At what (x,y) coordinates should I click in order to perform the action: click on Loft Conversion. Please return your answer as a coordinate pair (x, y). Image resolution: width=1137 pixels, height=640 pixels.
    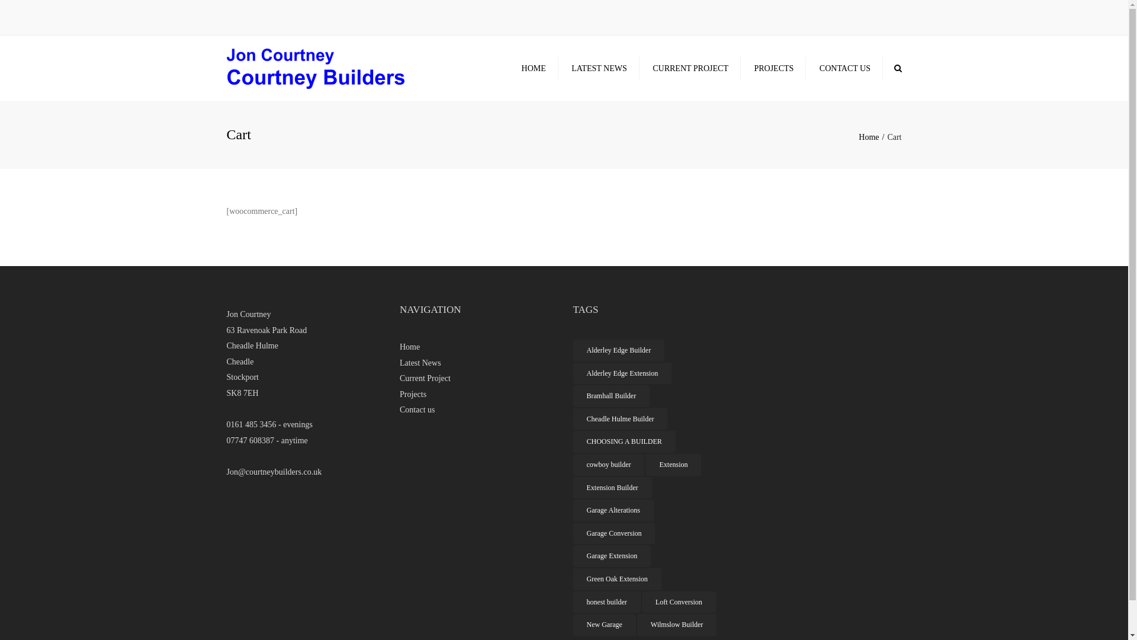
    Looking at the image, I should click on (679, 602).